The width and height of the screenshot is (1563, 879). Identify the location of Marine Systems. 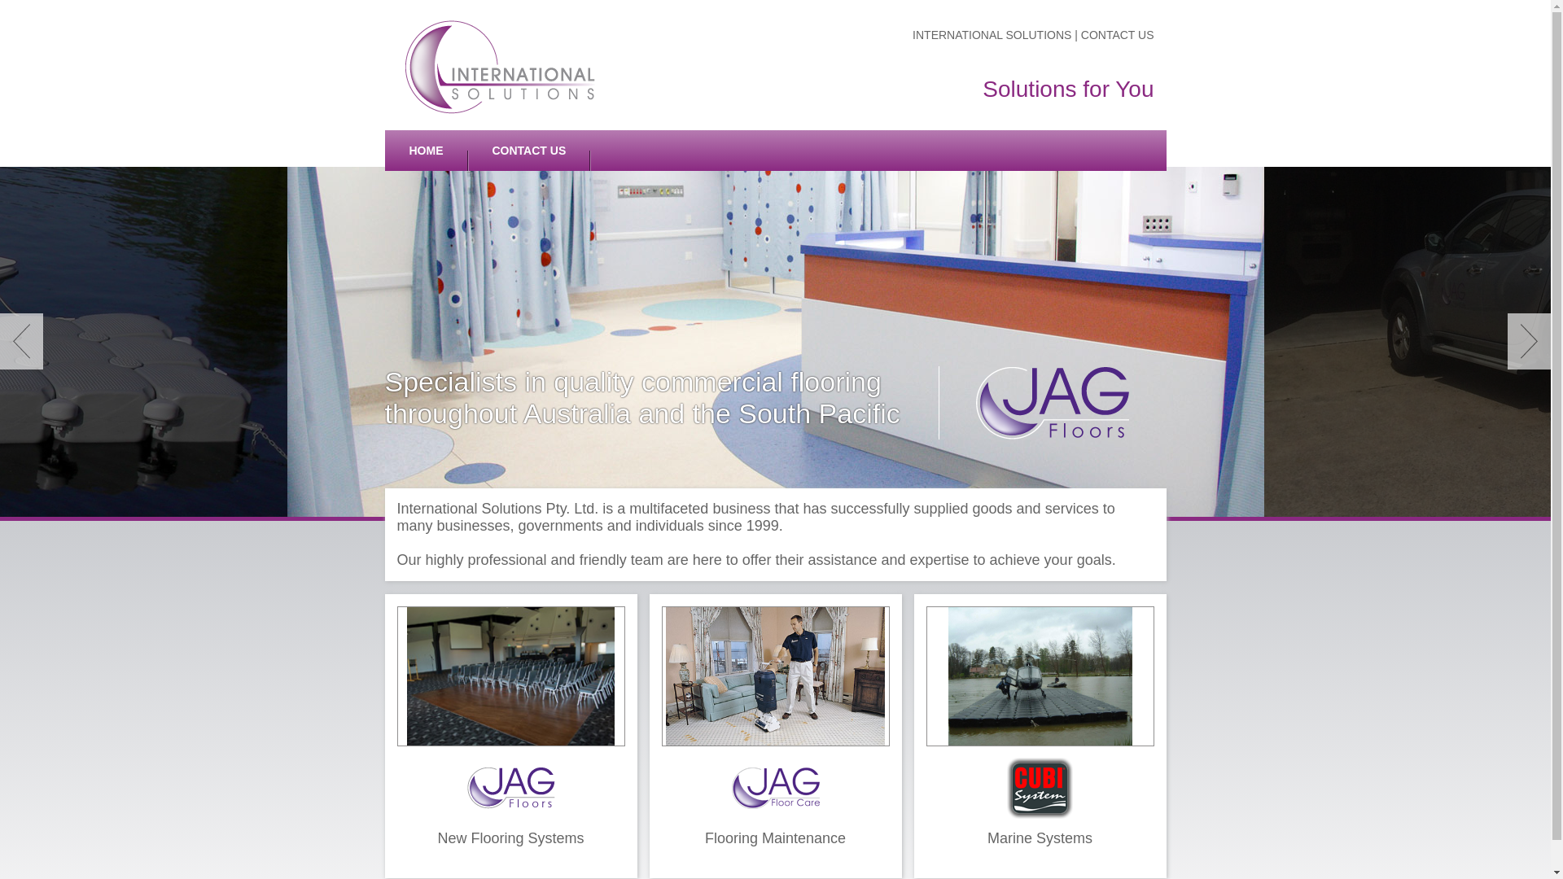
(1040, 736).